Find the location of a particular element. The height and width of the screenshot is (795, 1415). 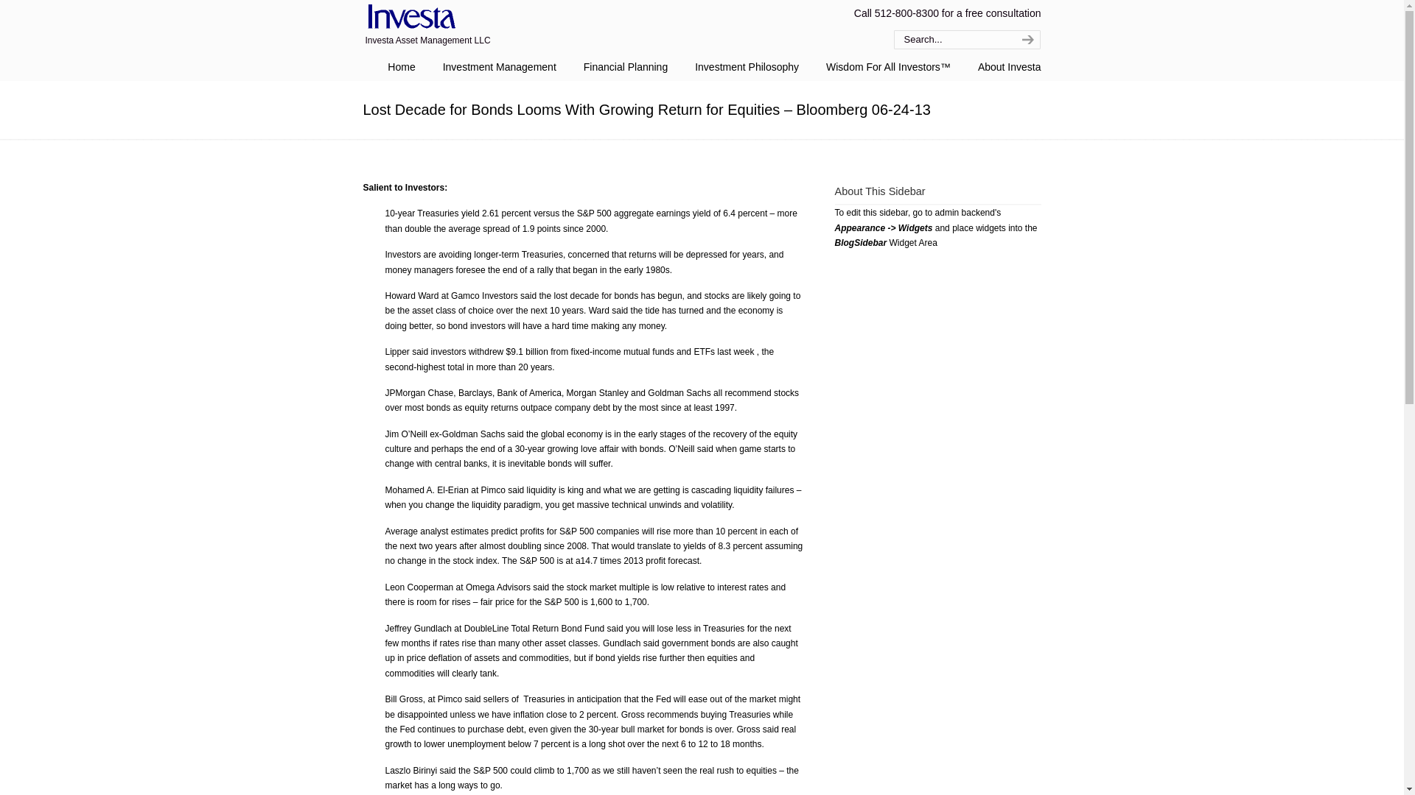

Financial Planning is located at coordinates (625, 67).